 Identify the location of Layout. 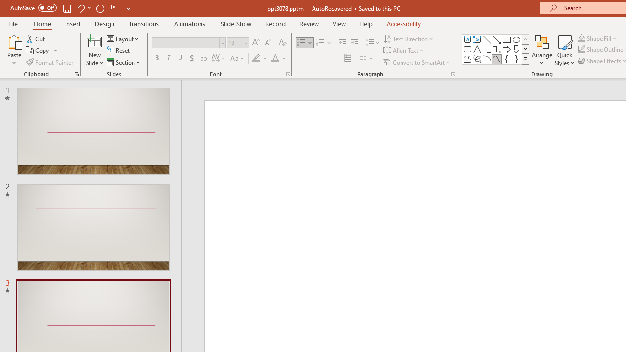
(123, 38).